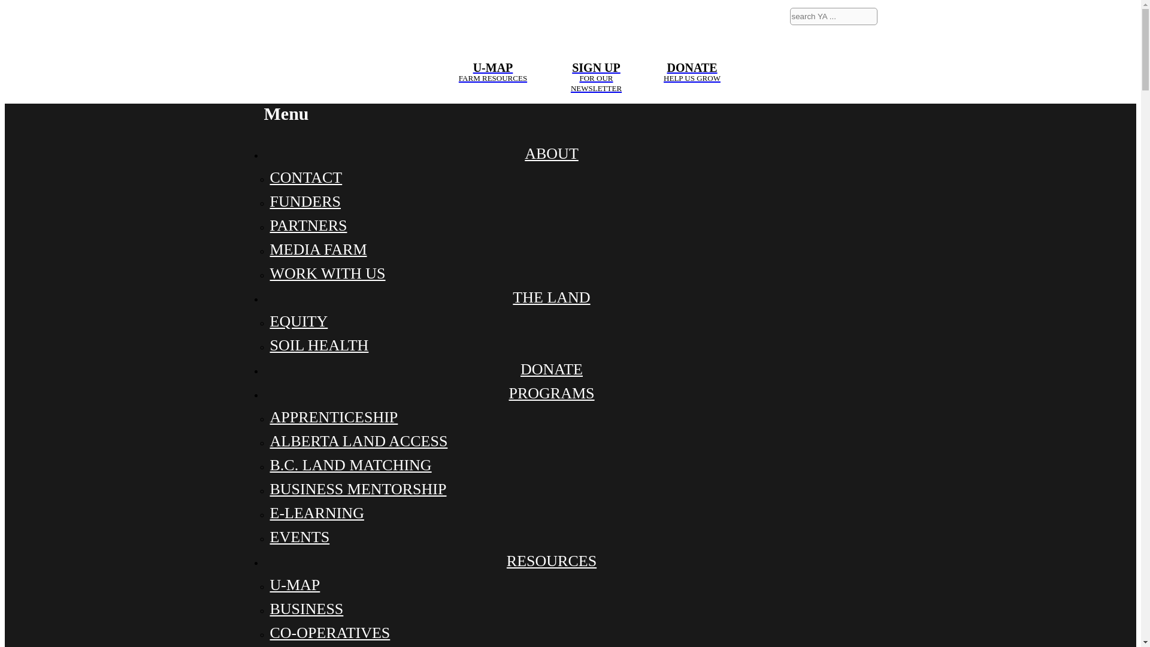 The height and width of the screenshot is (647, 1150). What do you see at coordinates (832, 72) in the screenshot?
I see `RSS` at bounding box center [832, 72].